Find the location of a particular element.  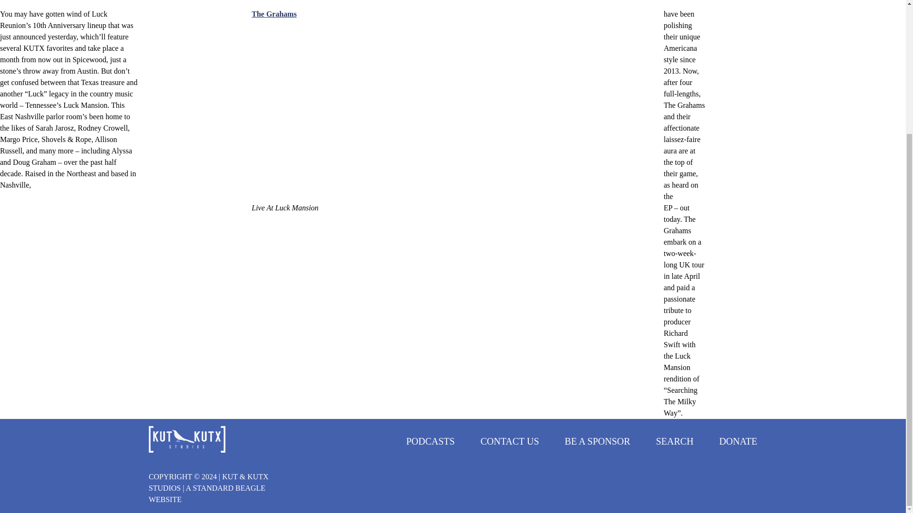

SEARCH is located at coordinates (674, 441).